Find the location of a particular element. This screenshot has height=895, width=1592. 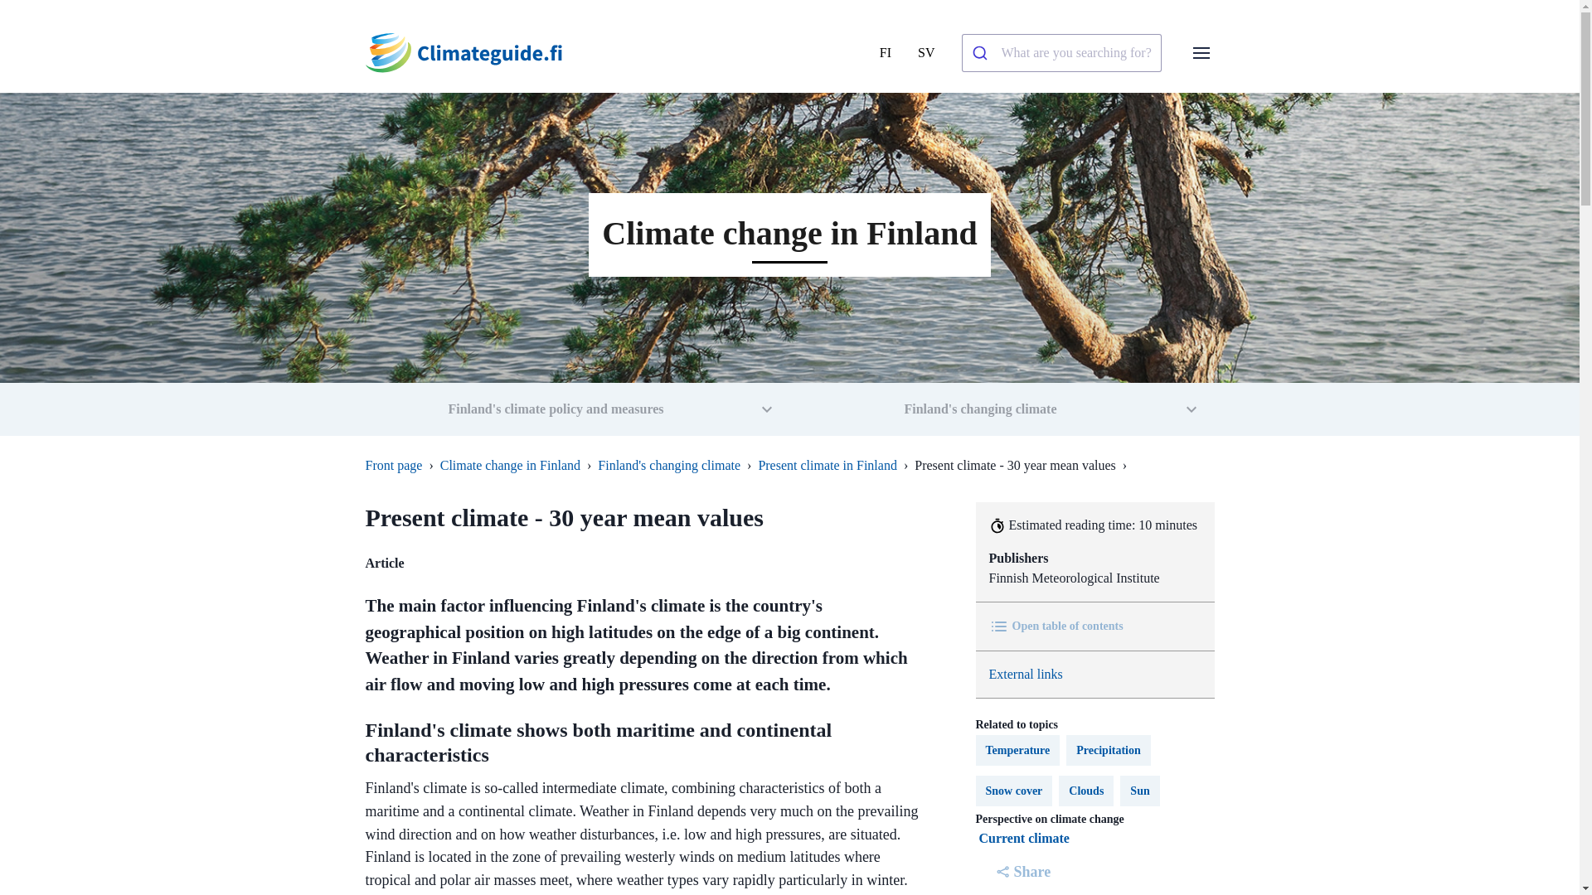

Snow cover is located at coordinates (1013, 791).